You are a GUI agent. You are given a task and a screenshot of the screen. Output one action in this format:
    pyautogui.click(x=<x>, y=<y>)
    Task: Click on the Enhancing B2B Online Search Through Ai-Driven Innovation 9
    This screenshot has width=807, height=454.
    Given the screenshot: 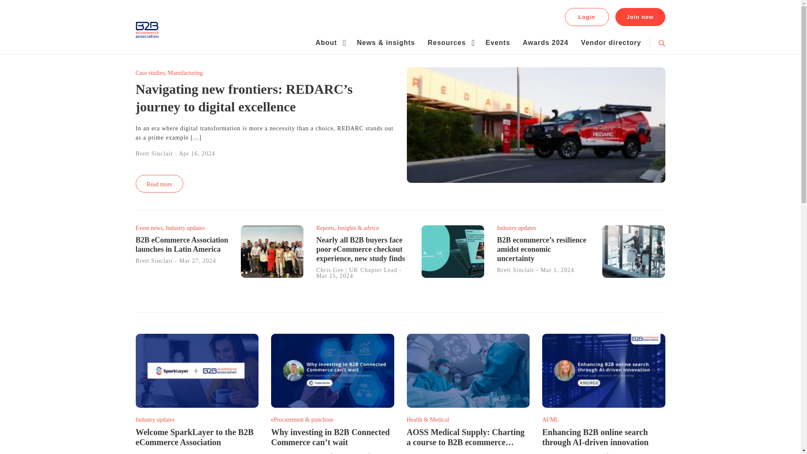 What is the action you would take?
    pyautogui.click(x=604, y=370)
    